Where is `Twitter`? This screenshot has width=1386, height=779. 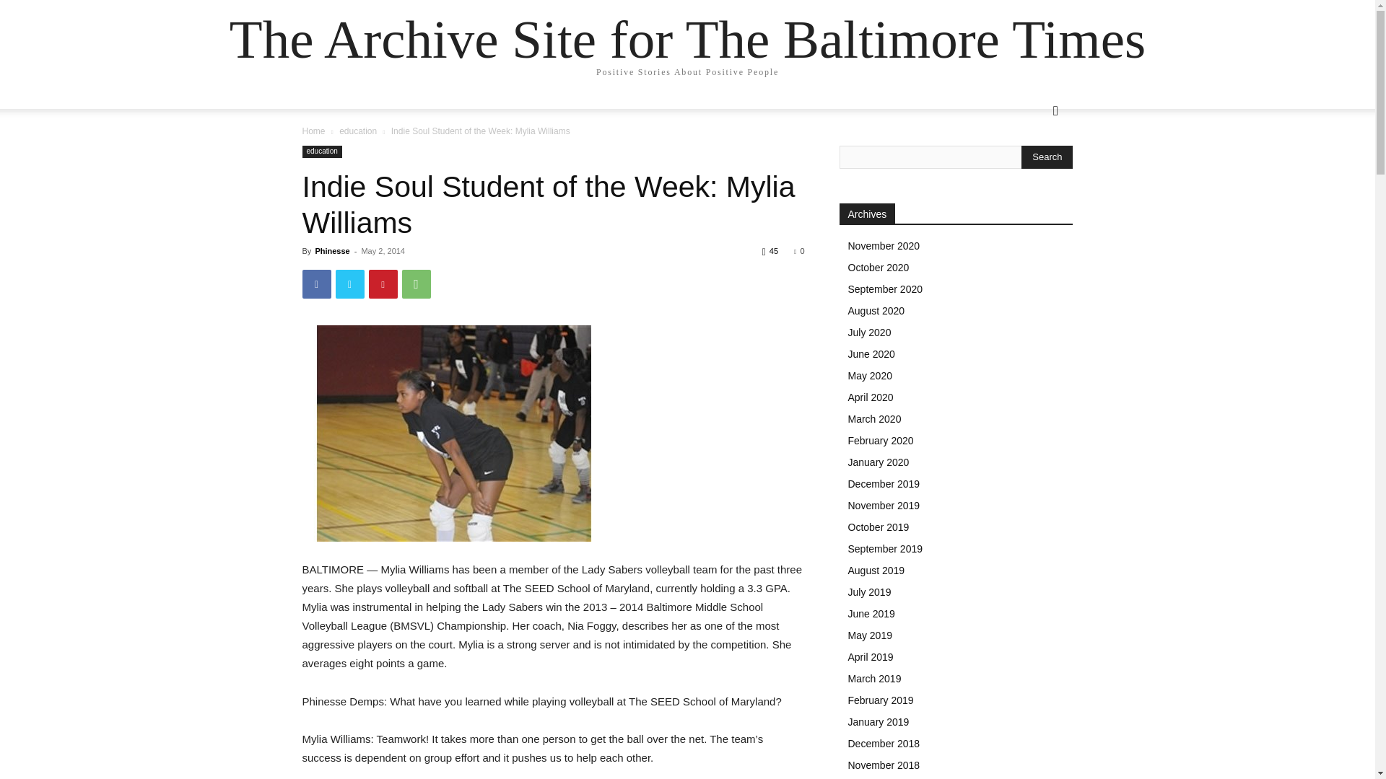
Twitter is located at coordinates (349, 283).